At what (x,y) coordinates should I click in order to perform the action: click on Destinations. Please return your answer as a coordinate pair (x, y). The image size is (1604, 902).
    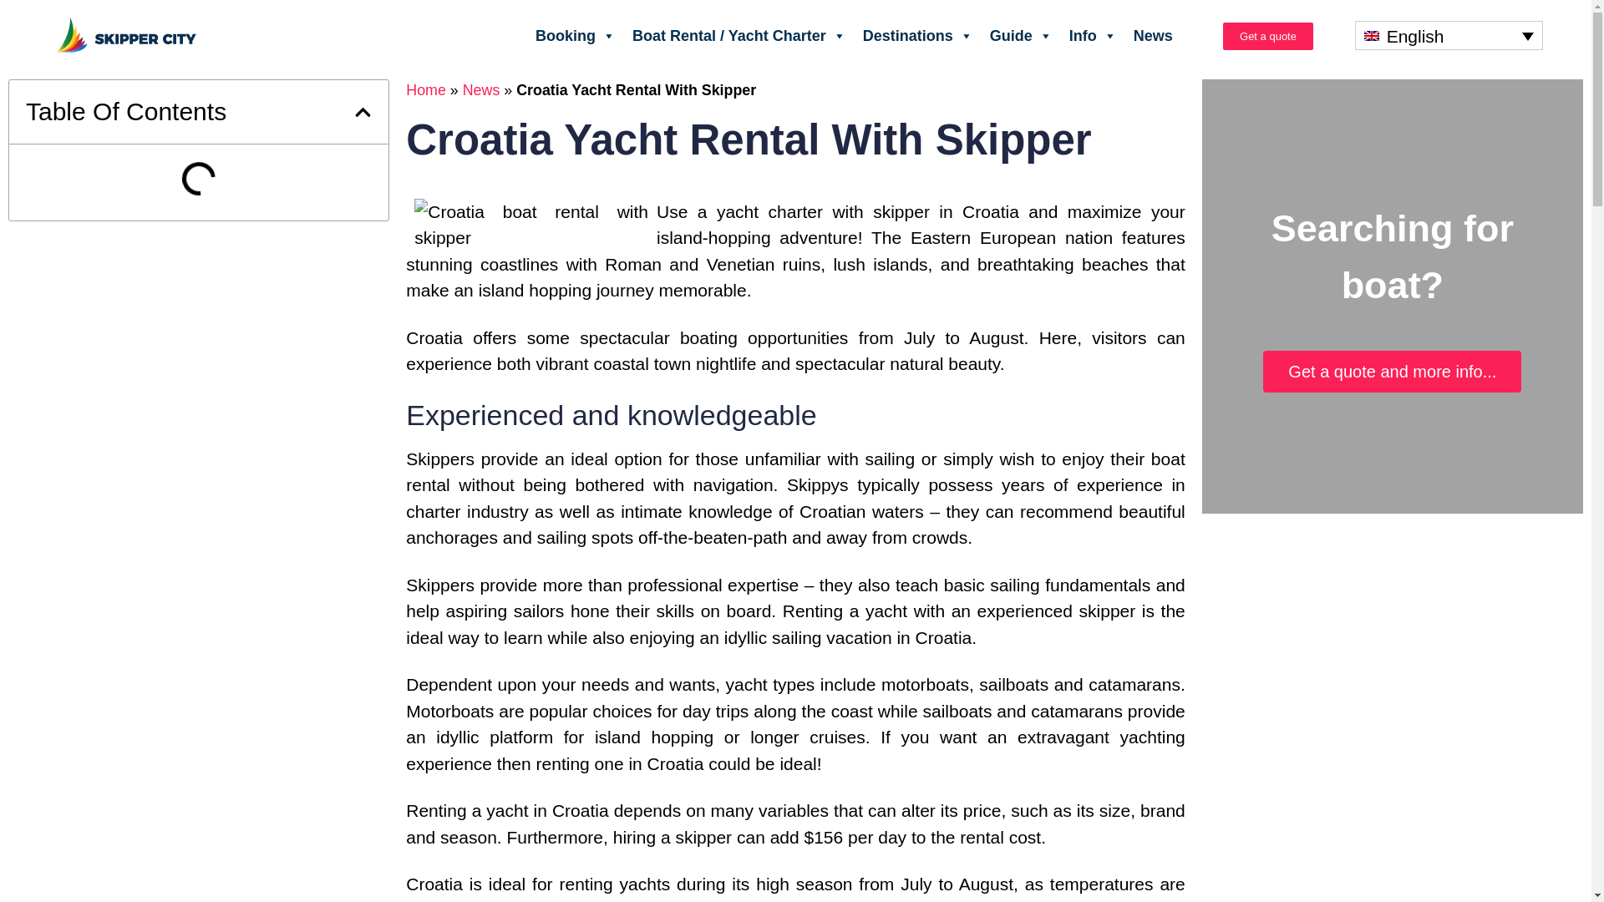
    Looking at the image, I should click on (918, 34).